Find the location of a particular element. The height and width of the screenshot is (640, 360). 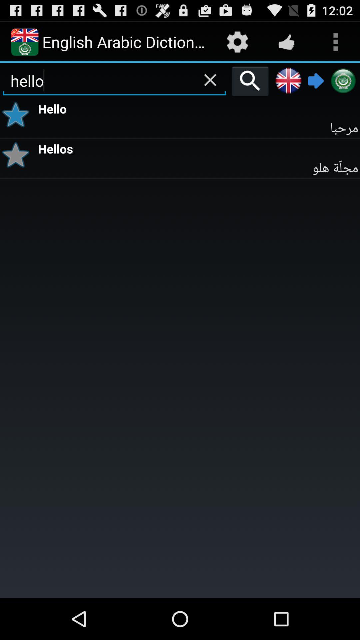

turn on icon to the left of hello item is located at coordinates (18, 115).